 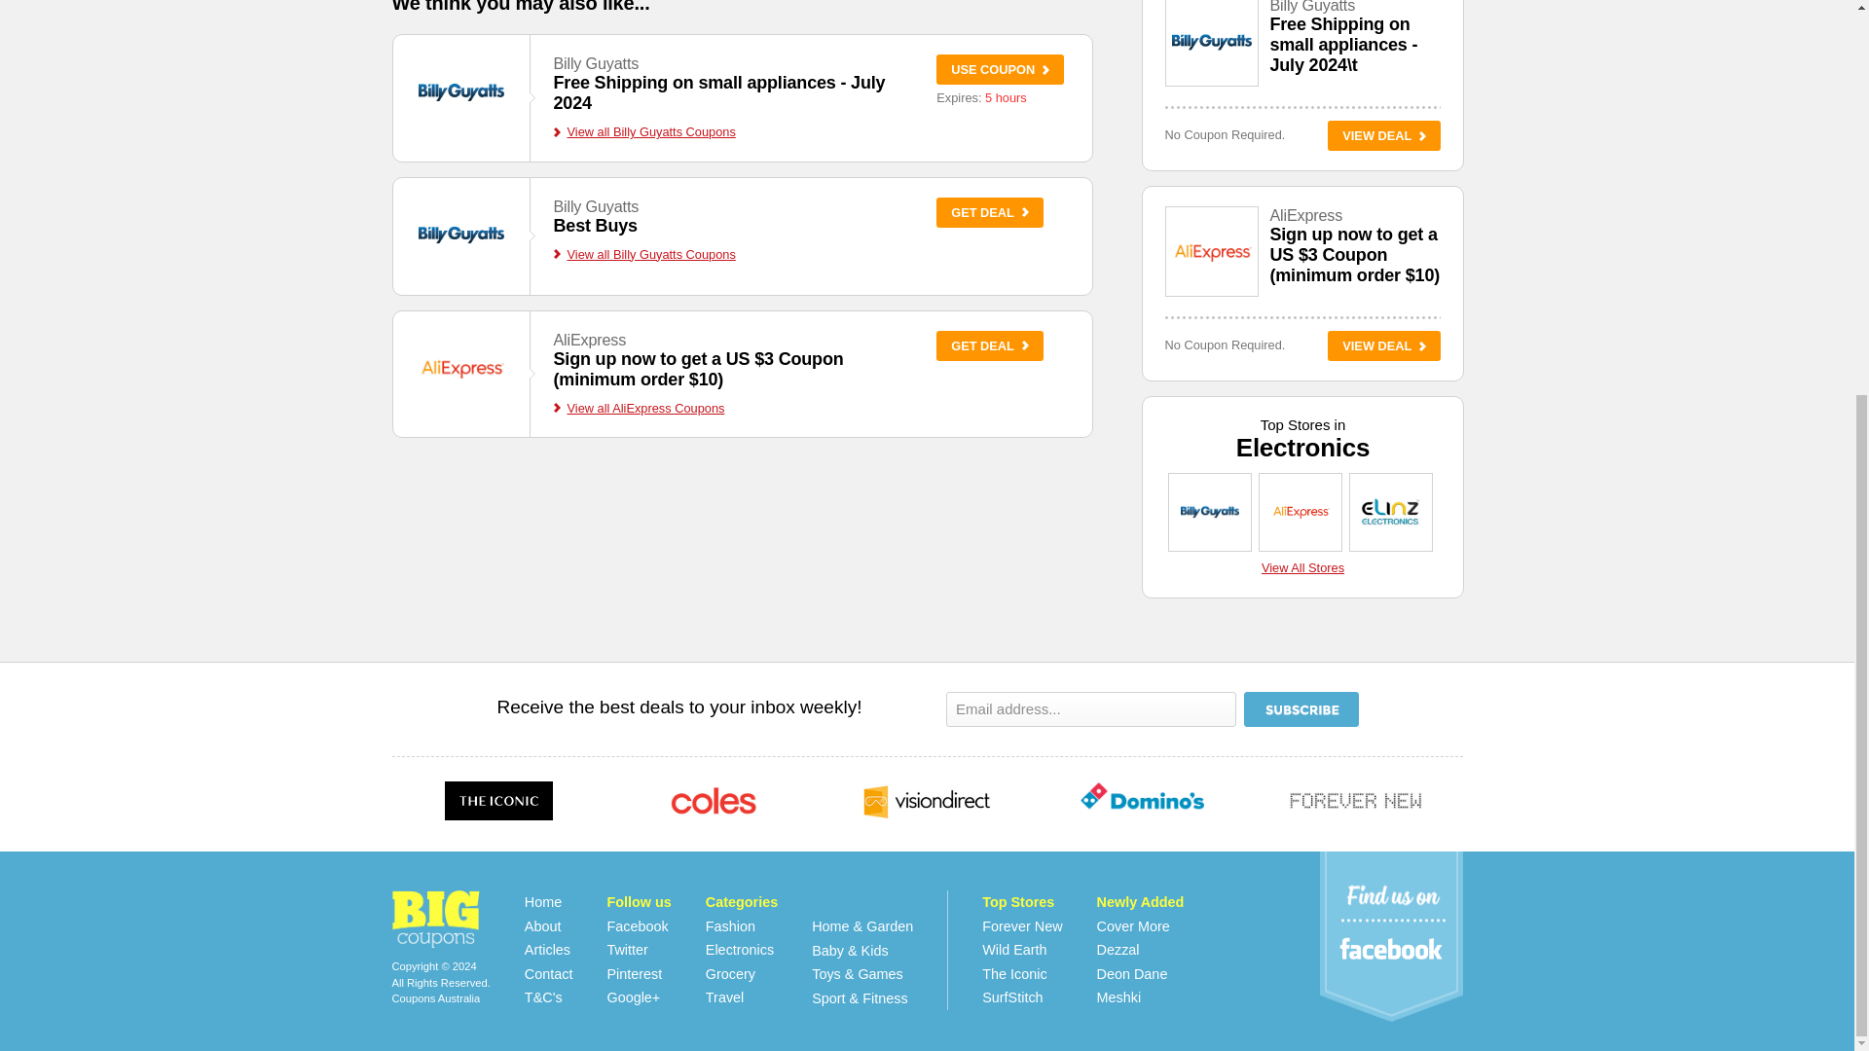 What do you see at coordinates (543, 902) in the screenshot?
I see `View all AliExpress Coupons` at bounding box center [543, 902].